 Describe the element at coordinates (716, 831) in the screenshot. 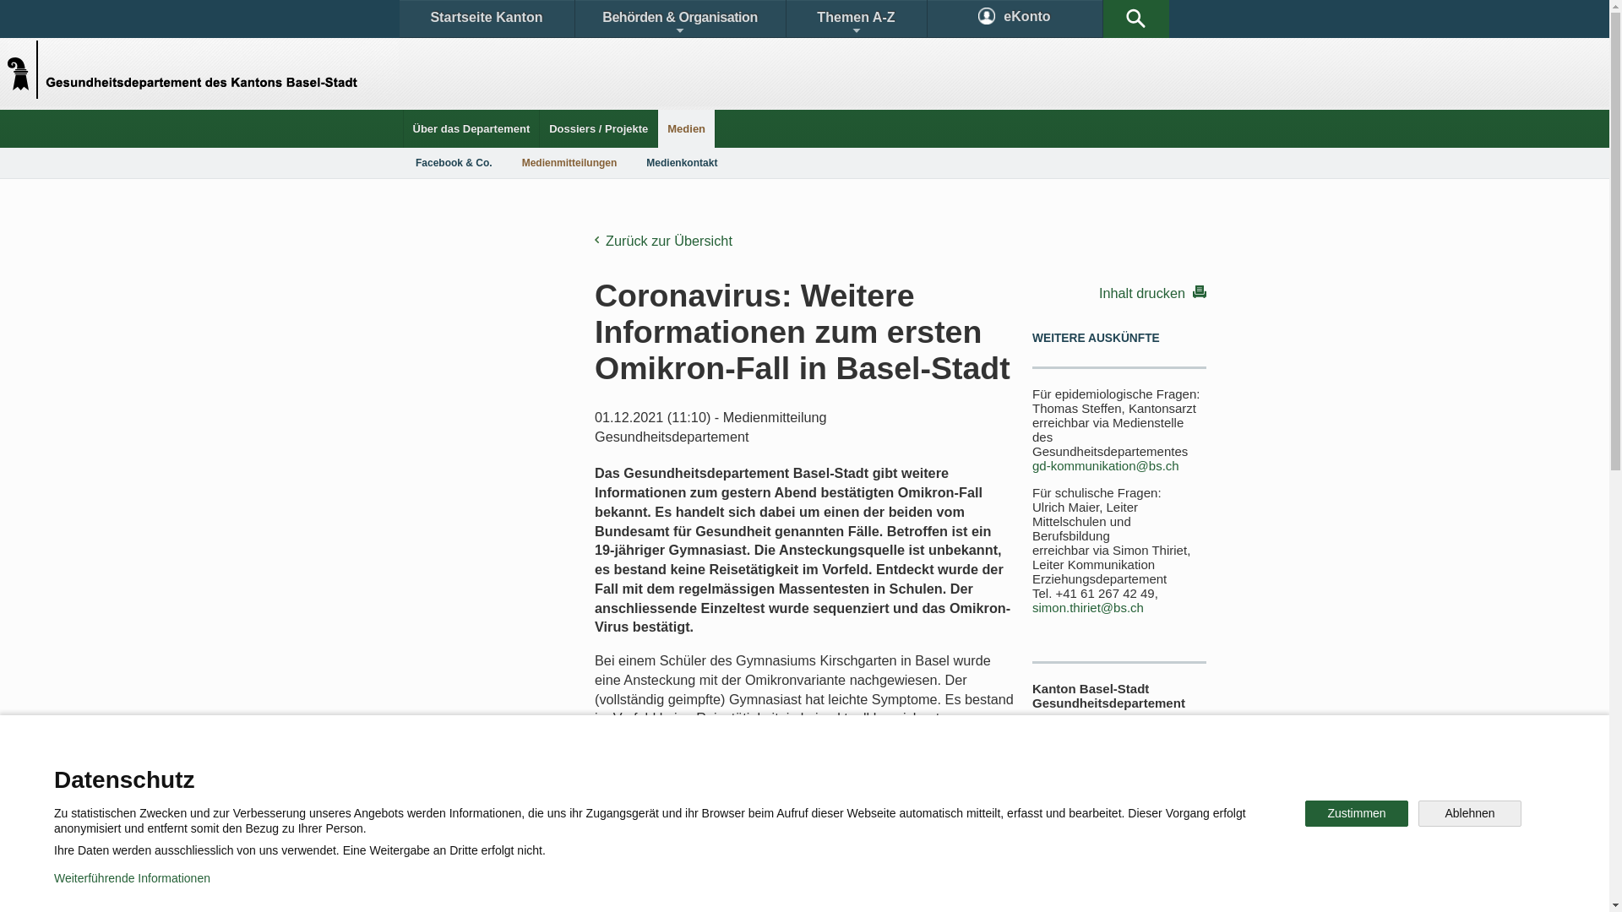

I see `Twitter` at that location.